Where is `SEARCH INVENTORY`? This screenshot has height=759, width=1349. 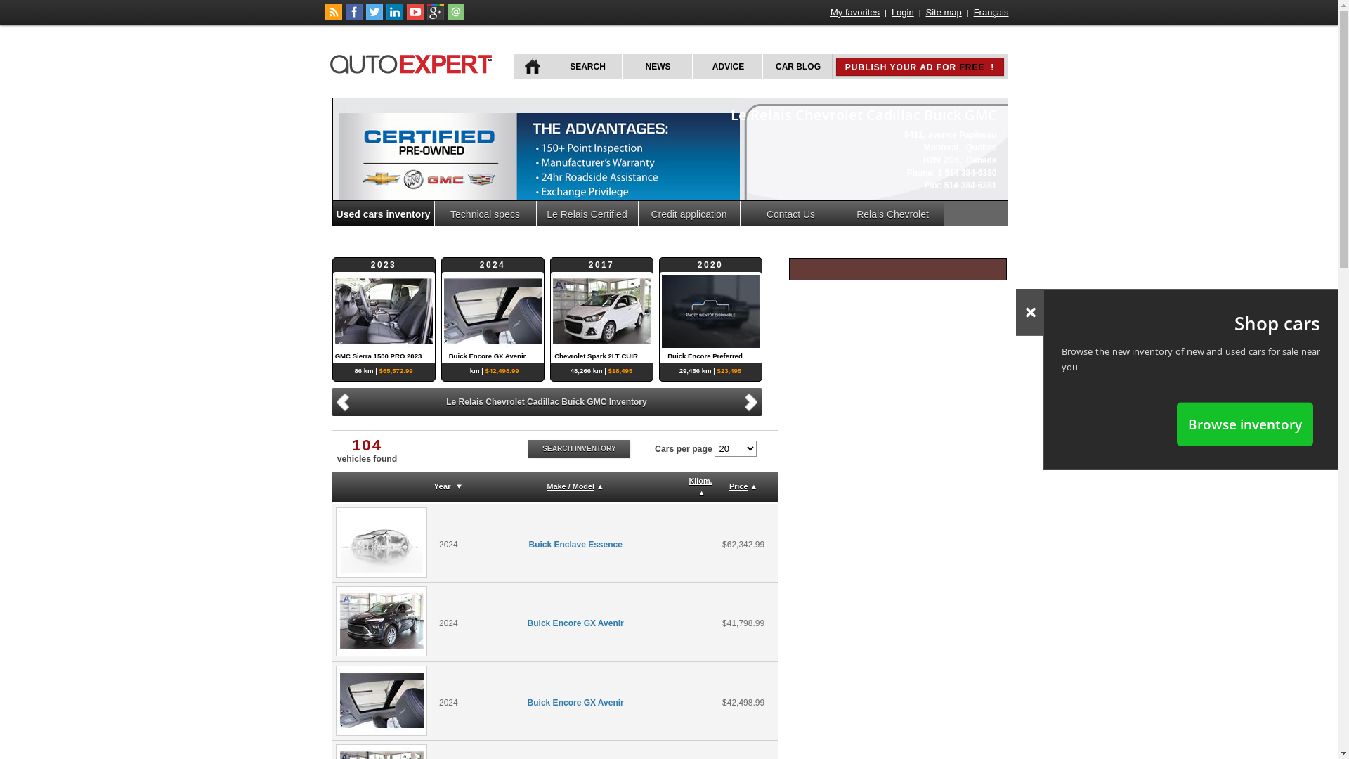
SEARCH INVENTORY is located at coordinates (580, 448).